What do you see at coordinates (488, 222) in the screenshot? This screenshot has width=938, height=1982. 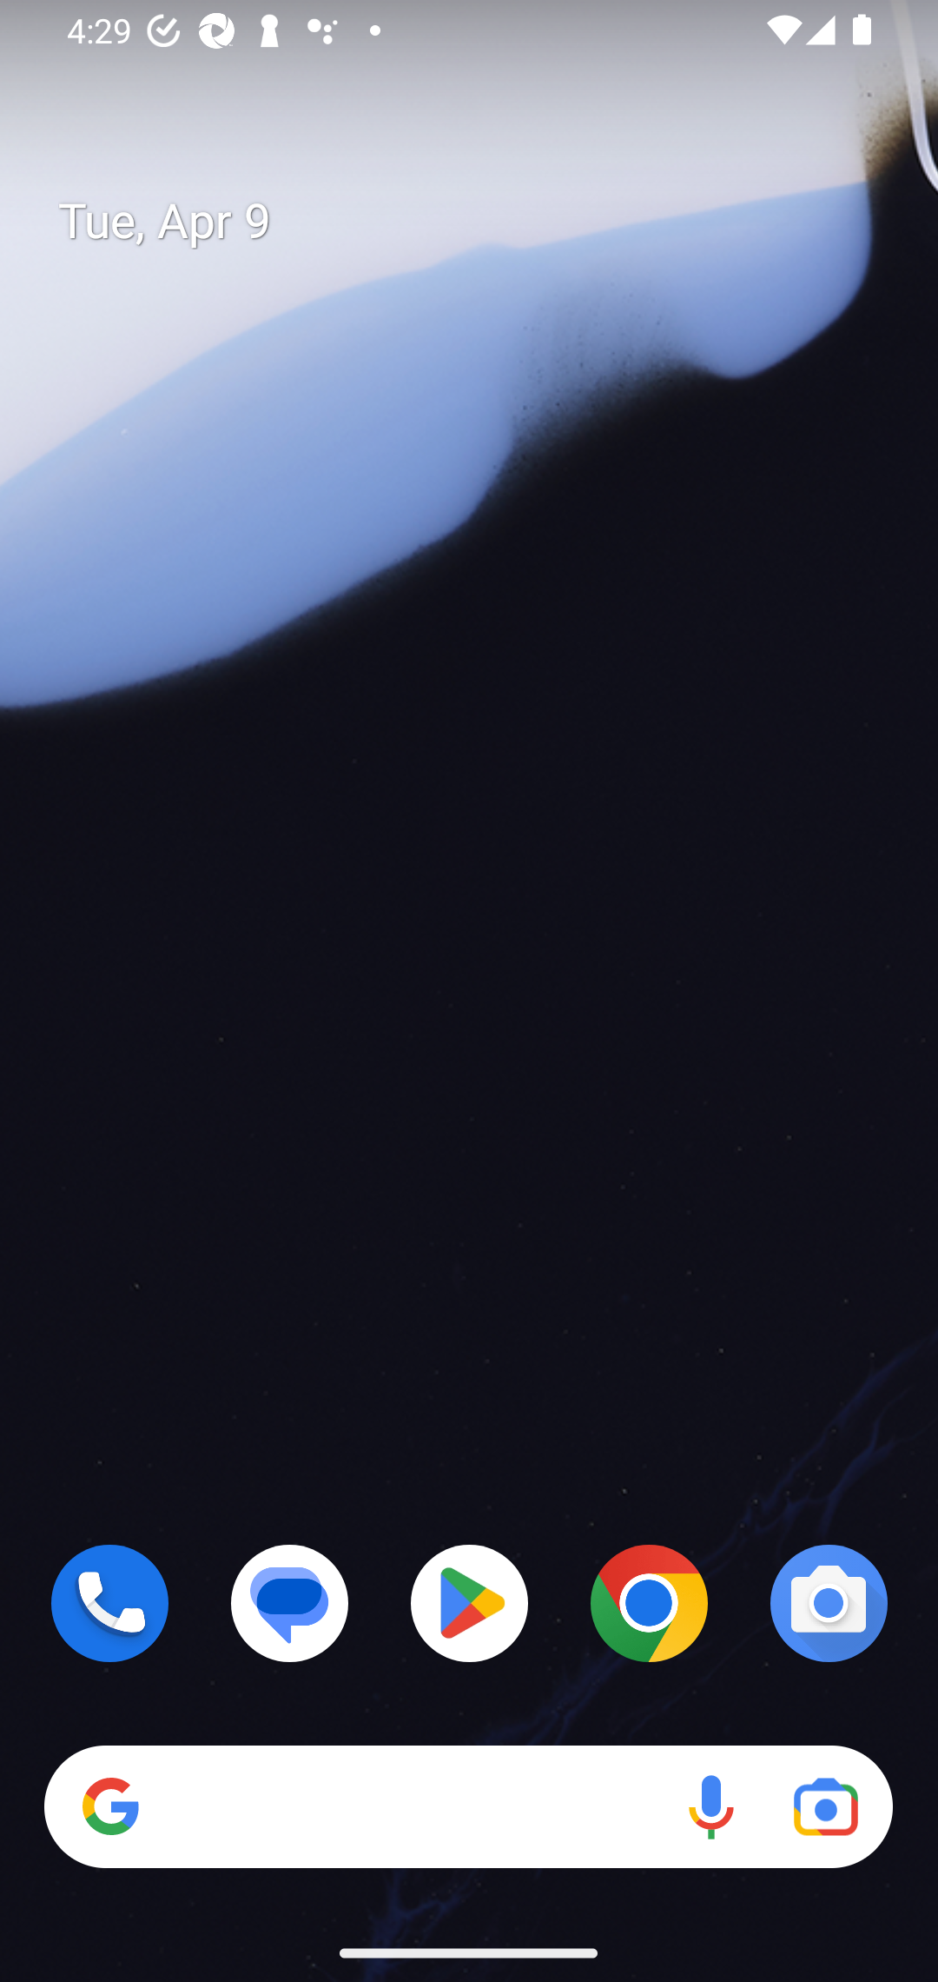 I see `Tue, Apr 9` at bounding box center [488, 222].